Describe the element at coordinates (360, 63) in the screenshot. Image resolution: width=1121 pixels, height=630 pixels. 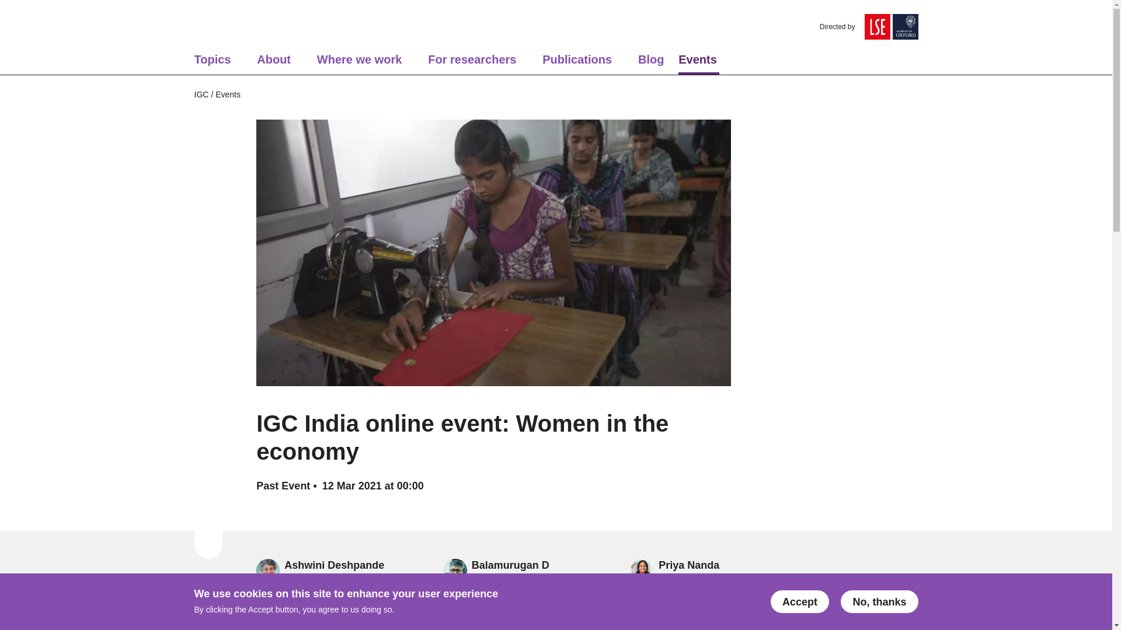
I see `Where we work` at that location.